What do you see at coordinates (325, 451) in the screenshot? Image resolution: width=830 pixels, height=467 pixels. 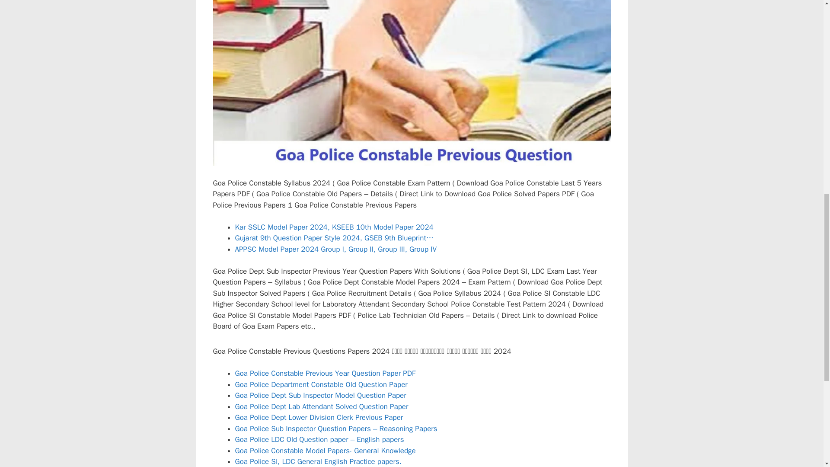 I see `Goa Police Constable Model papers- General Knowledge` at bounding box center [325, 451].